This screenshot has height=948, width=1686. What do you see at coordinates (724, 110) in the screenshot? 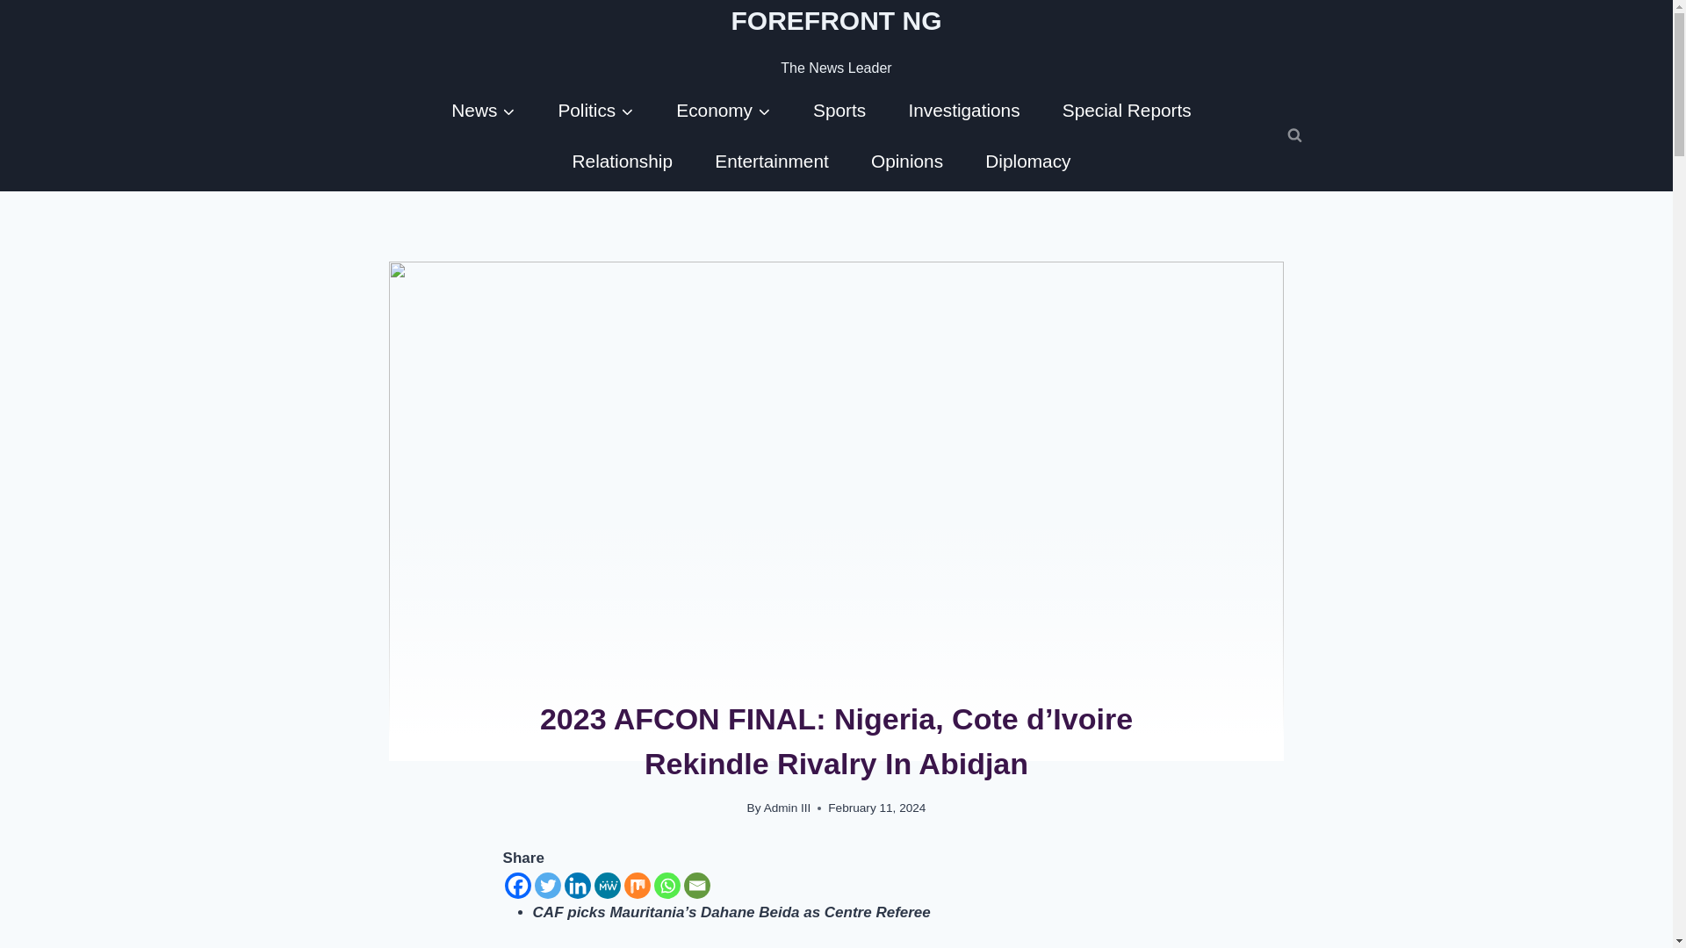
I see `Economy` at bounding box center [724, 110].